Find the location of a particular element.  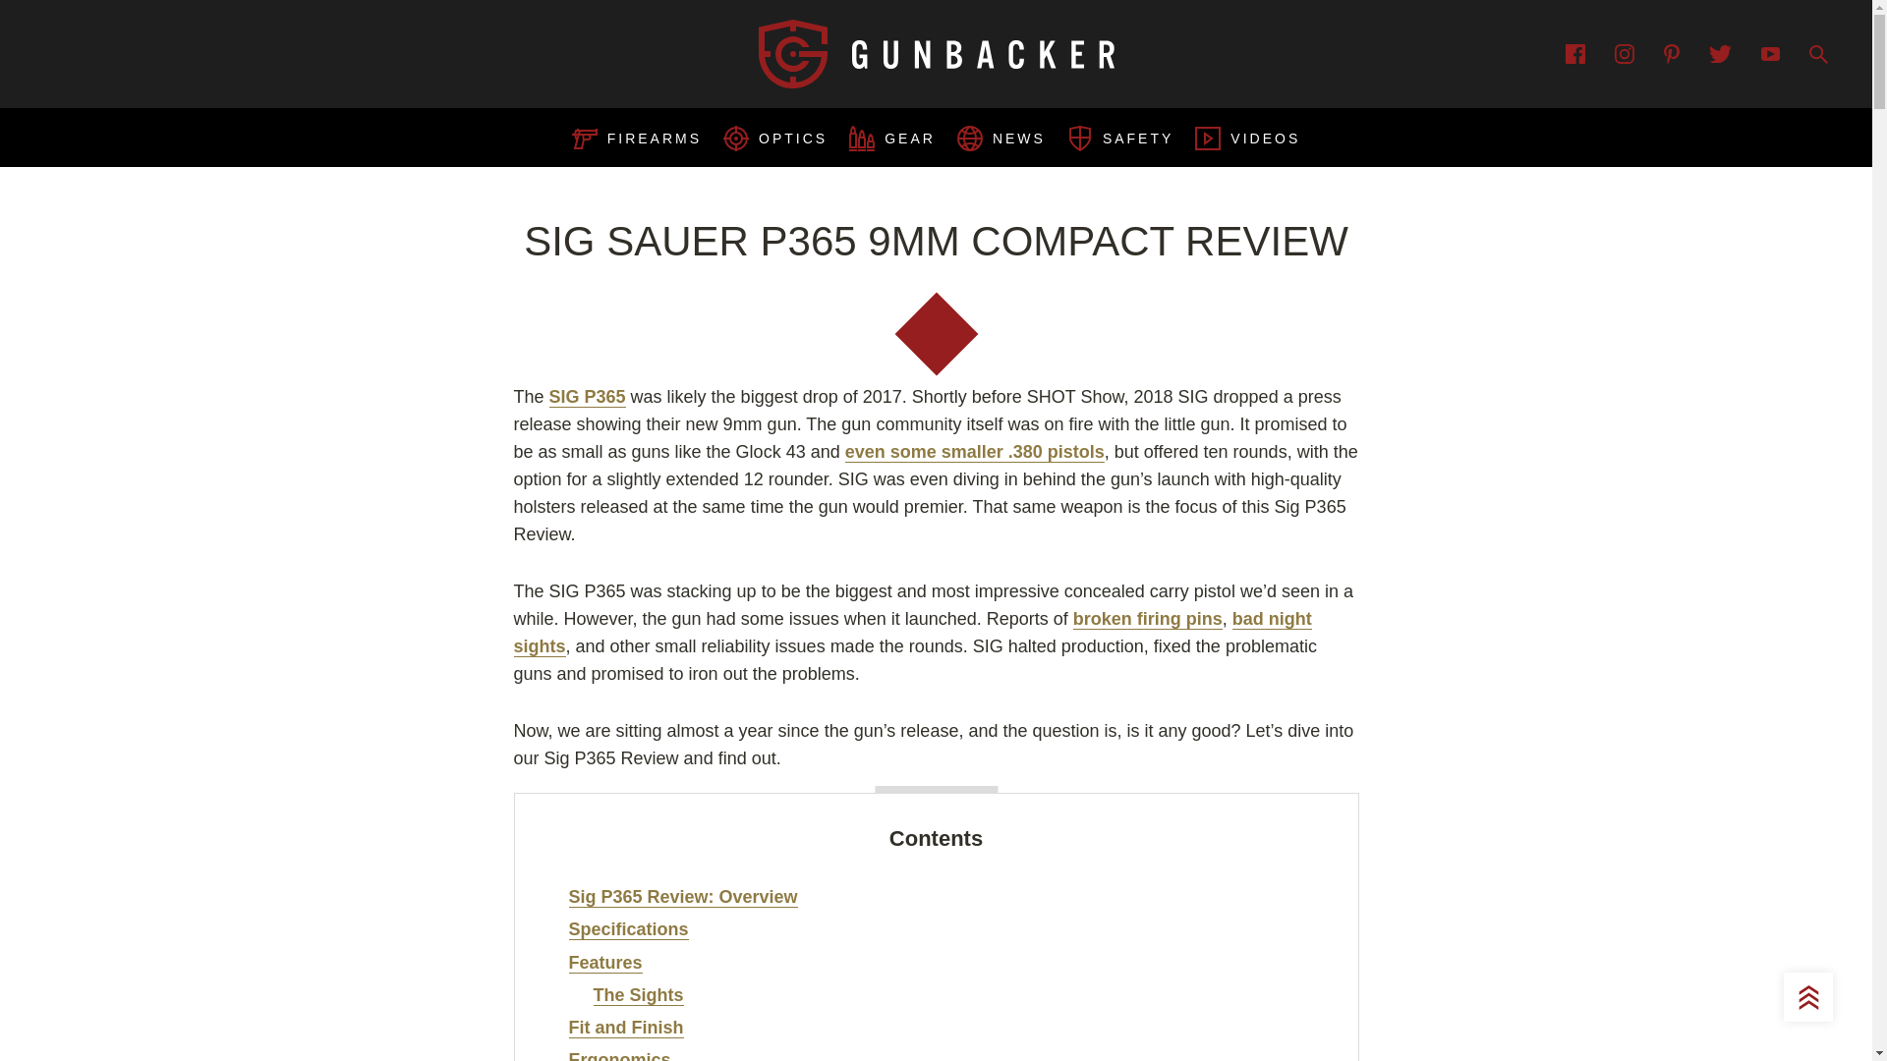

GUN is located at coordinates (637, 138).